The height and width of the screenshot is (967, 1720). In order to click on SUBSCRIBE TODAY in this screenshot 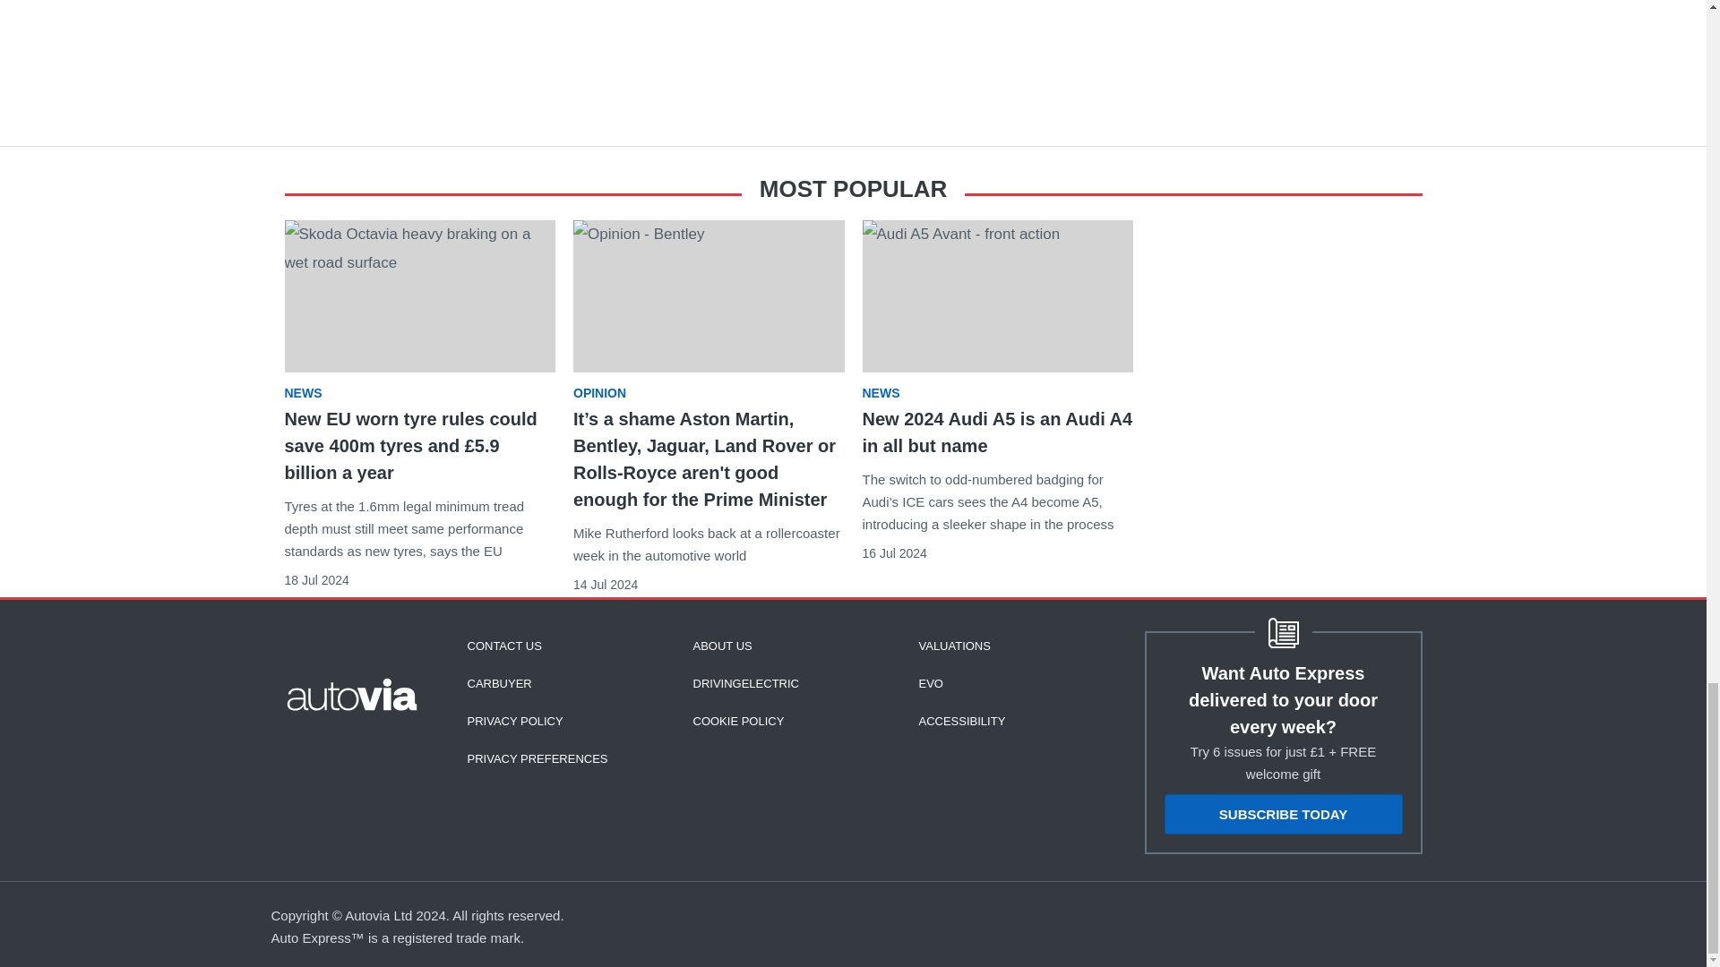, I will do `click(1283, 814)`.